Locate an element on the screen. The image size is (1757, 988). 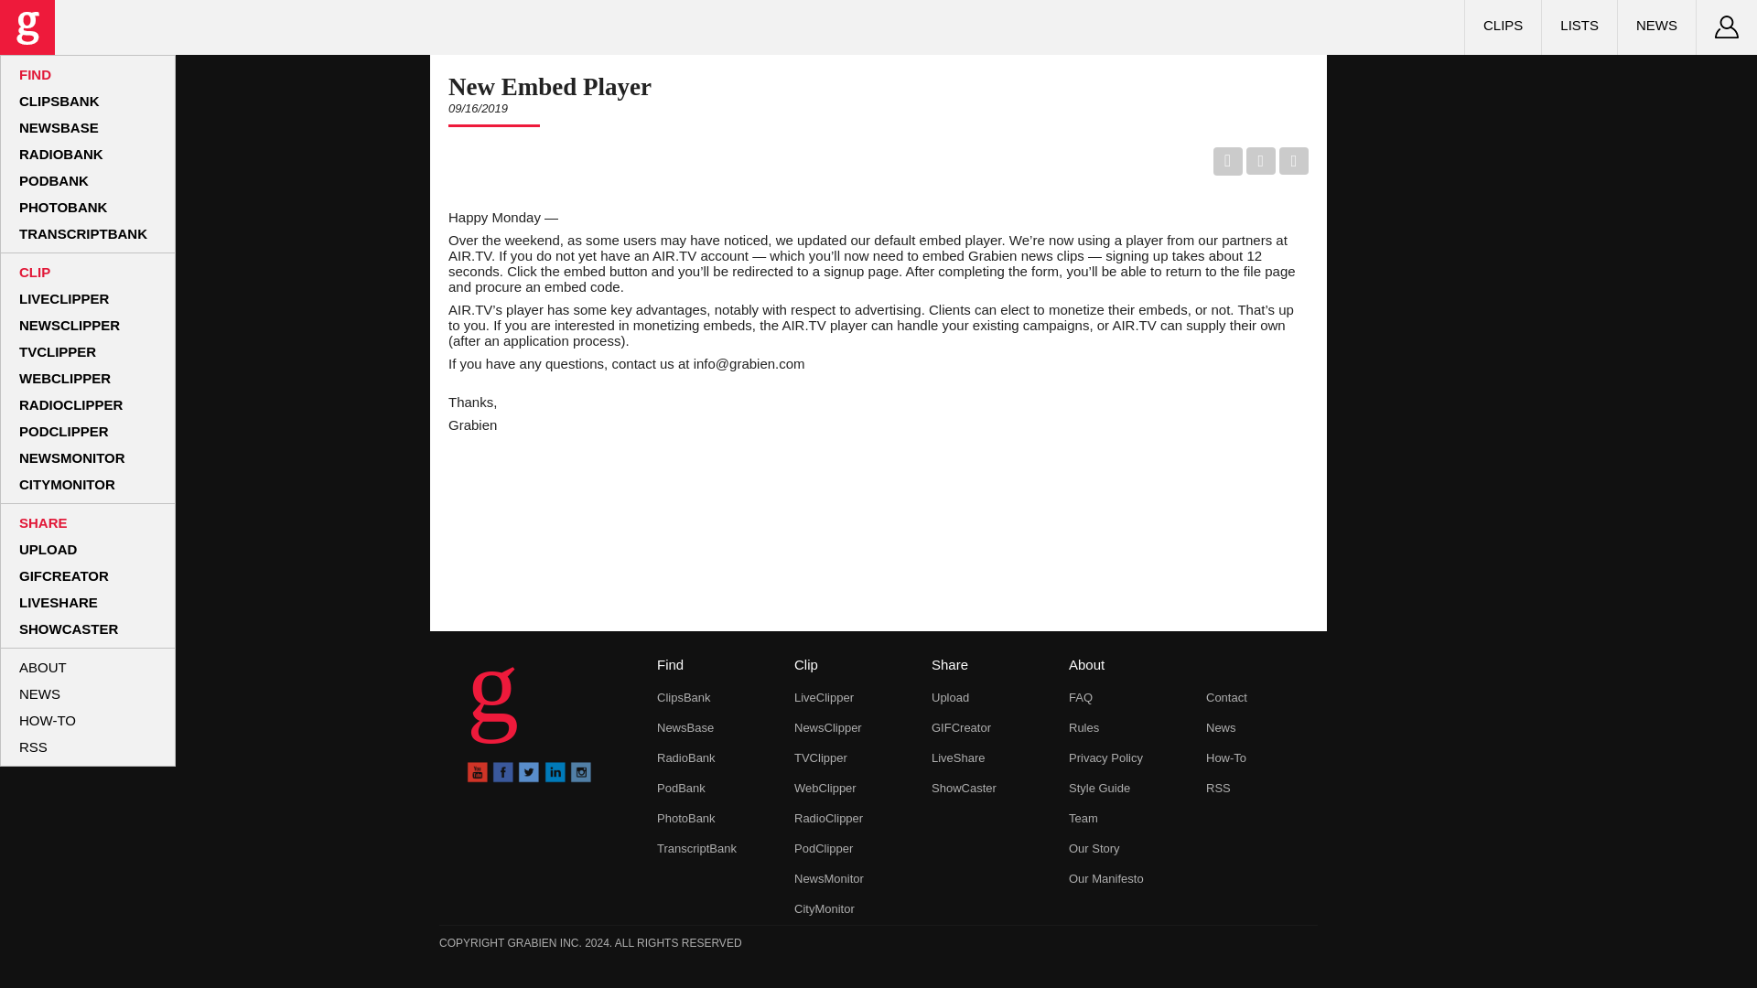
TVCLIPPER is located at coordinates (58, 351).